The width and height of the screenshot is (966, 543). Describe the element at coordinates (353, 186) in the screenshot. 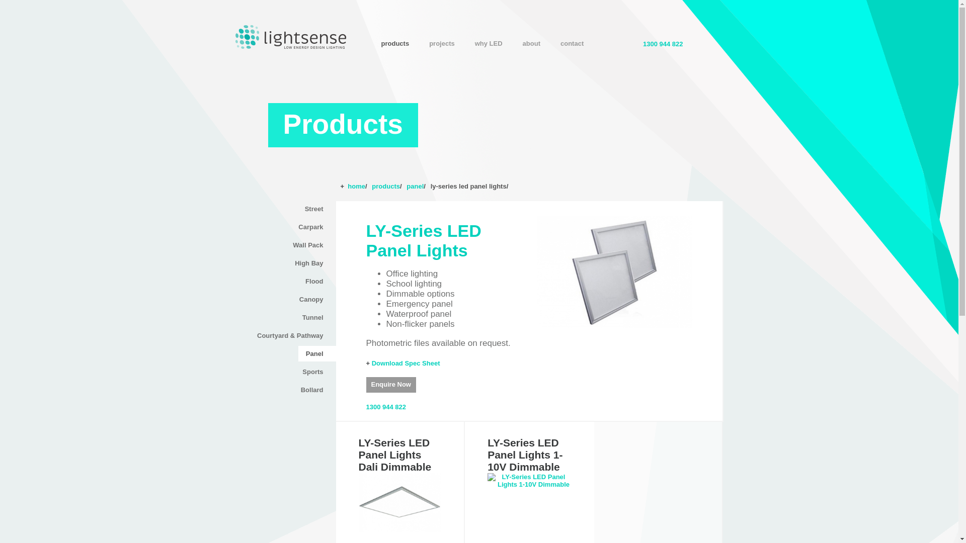

I see `+  home/` at that location.